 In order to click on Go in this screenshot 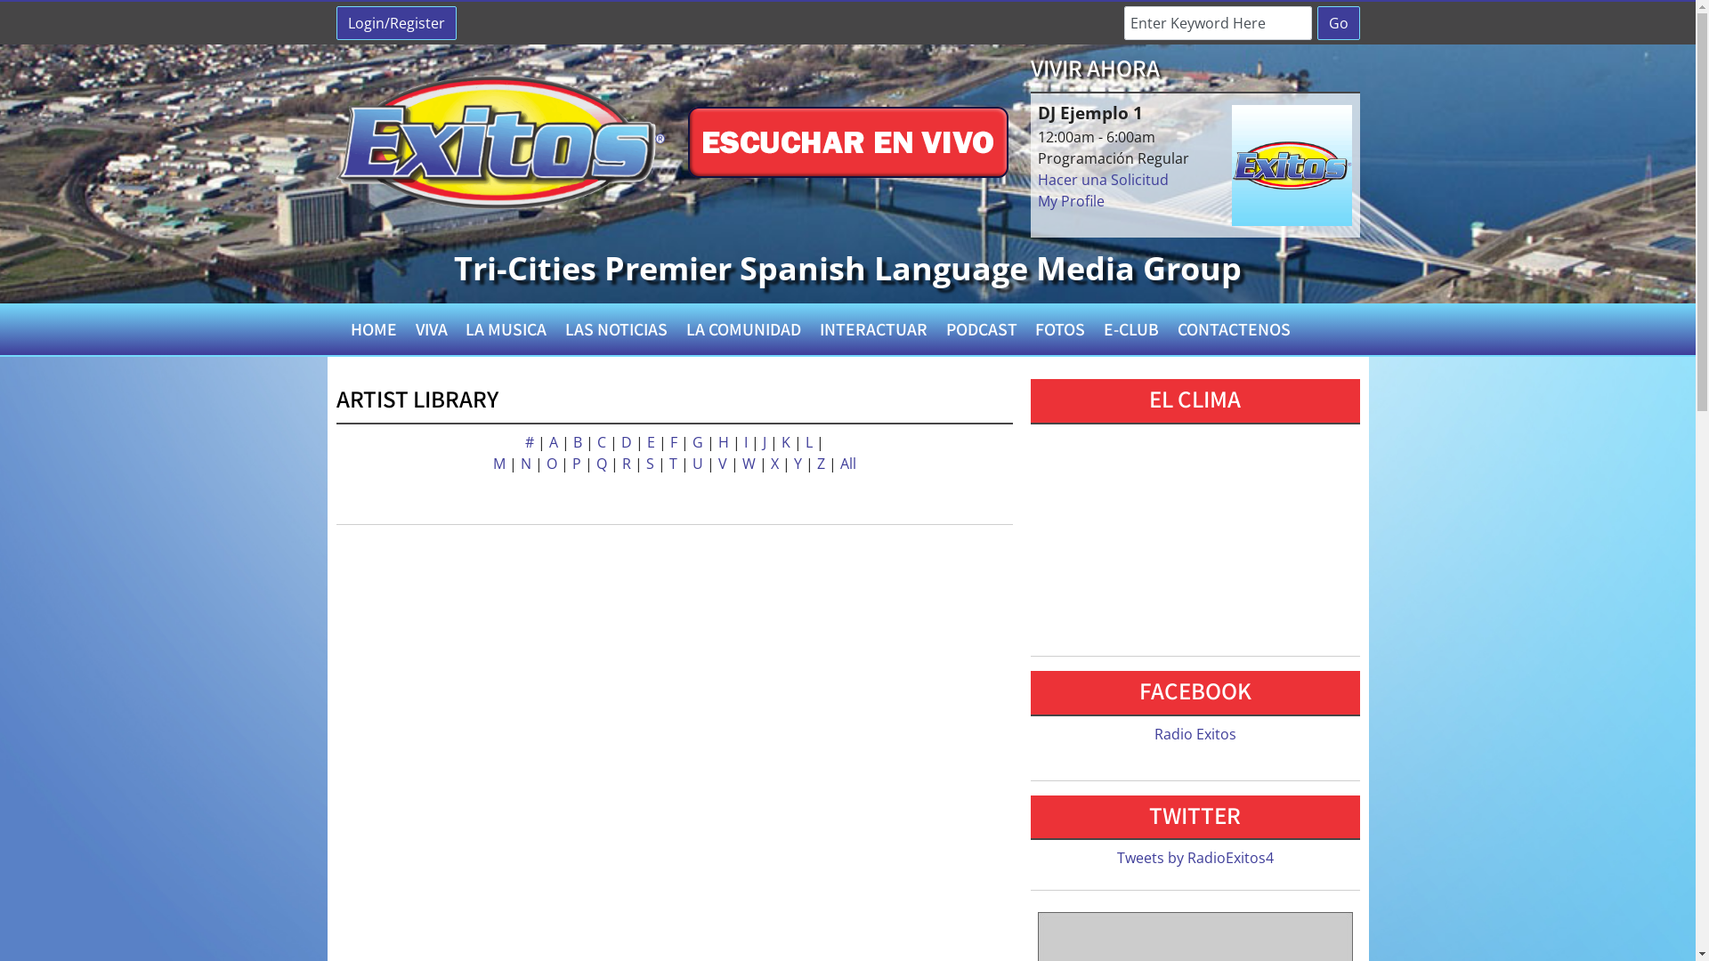, I will do `click(1339, 23)`.